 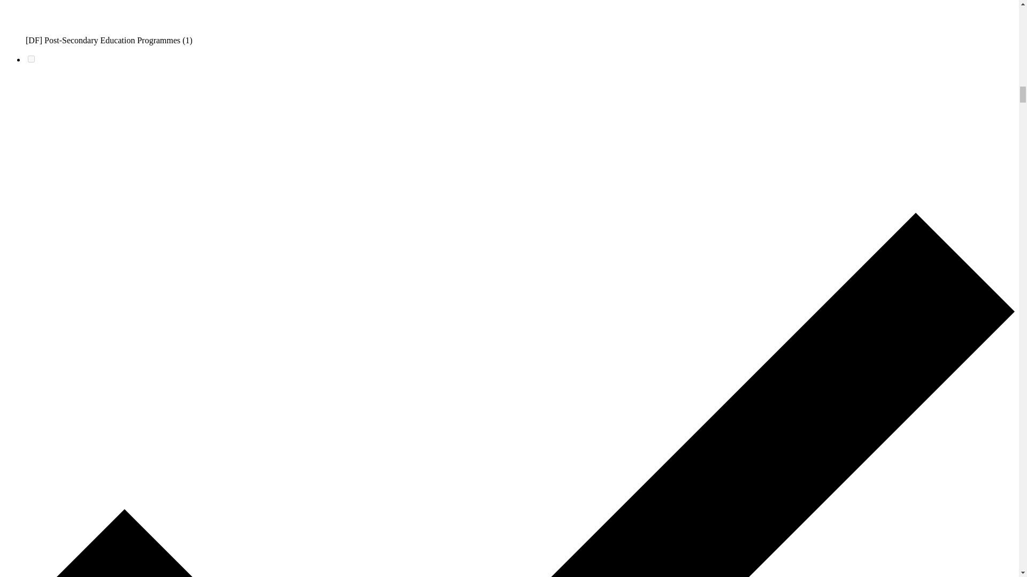 What do you see at coordinates (31, 59) in the screenshot?
I see `48` at bounding box center [31, 59].